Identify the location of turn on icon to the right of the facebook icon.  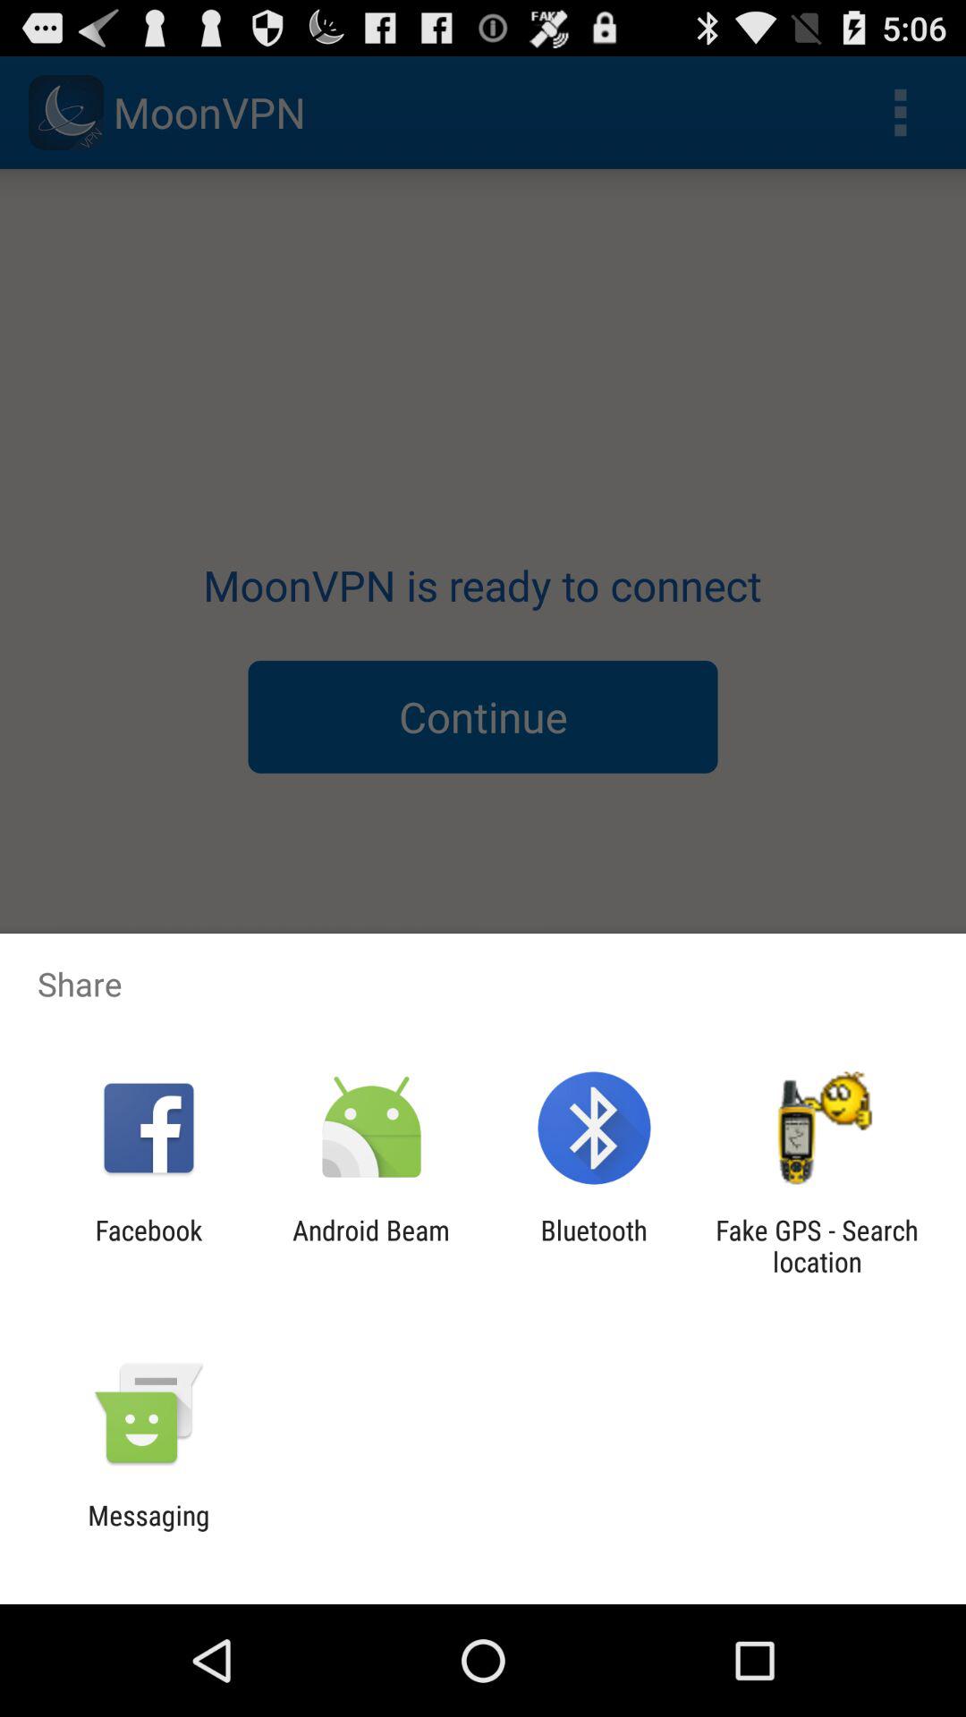
(370, 1246).